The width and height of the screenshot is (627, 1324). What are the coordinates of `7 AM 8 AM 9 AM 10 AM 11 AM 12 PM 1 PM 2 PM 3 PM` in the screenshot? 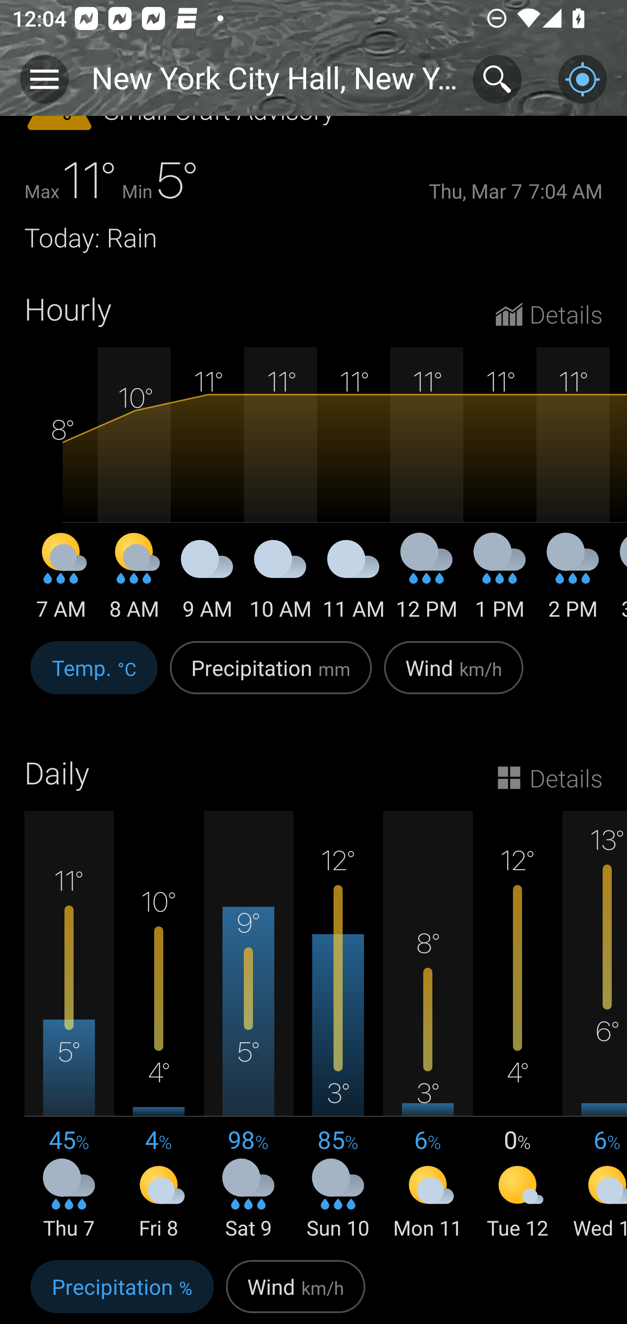 It's located at (313, 485).